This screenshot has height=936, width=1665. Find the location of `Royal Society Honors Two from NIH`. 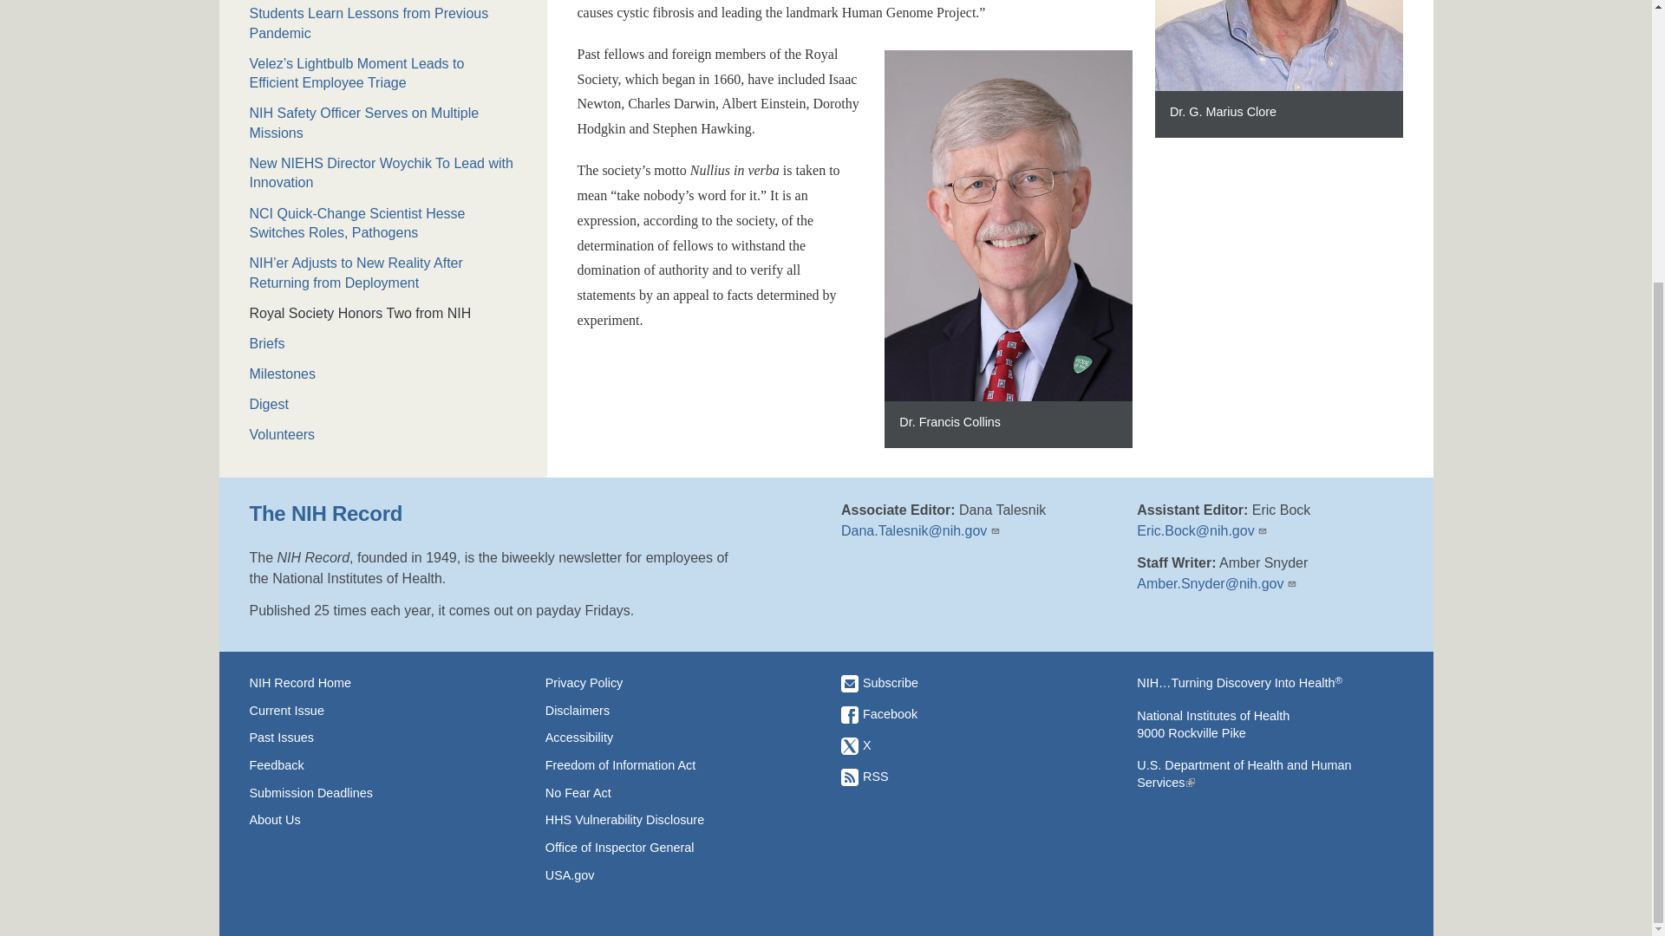

Royal Society Honors Two from NIH is located at coordinates (383, 314).